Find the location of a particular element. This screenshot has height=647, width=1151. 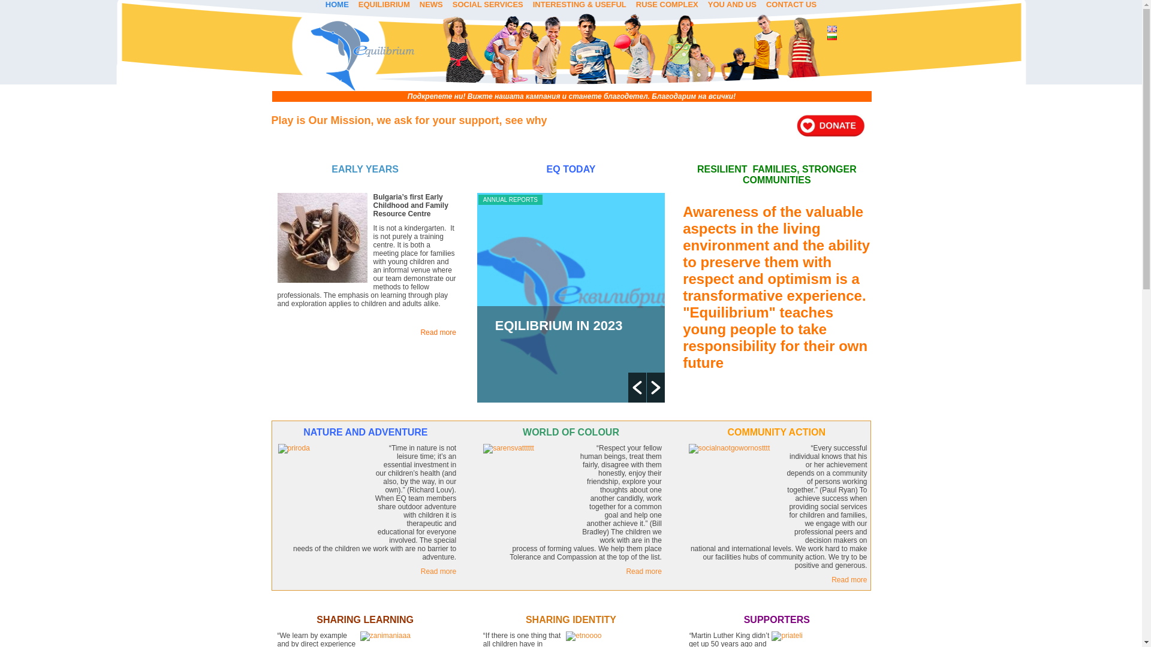

RUSE COMPLEX is located at coordinates (667, 5).